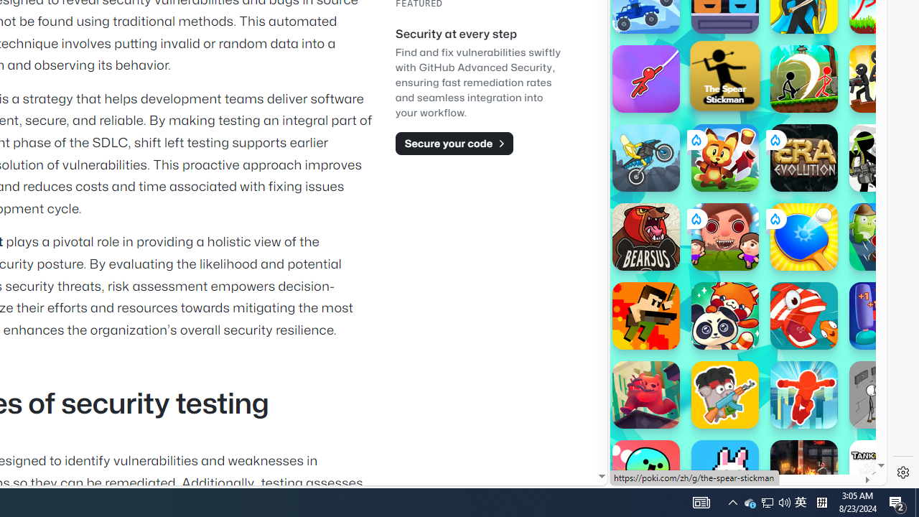 The width and height of the screenshot is (919, 517). Describe the element at coordinates (883, 158) in the screenshot. I see `Stickman Army: The Defenders` at that location.